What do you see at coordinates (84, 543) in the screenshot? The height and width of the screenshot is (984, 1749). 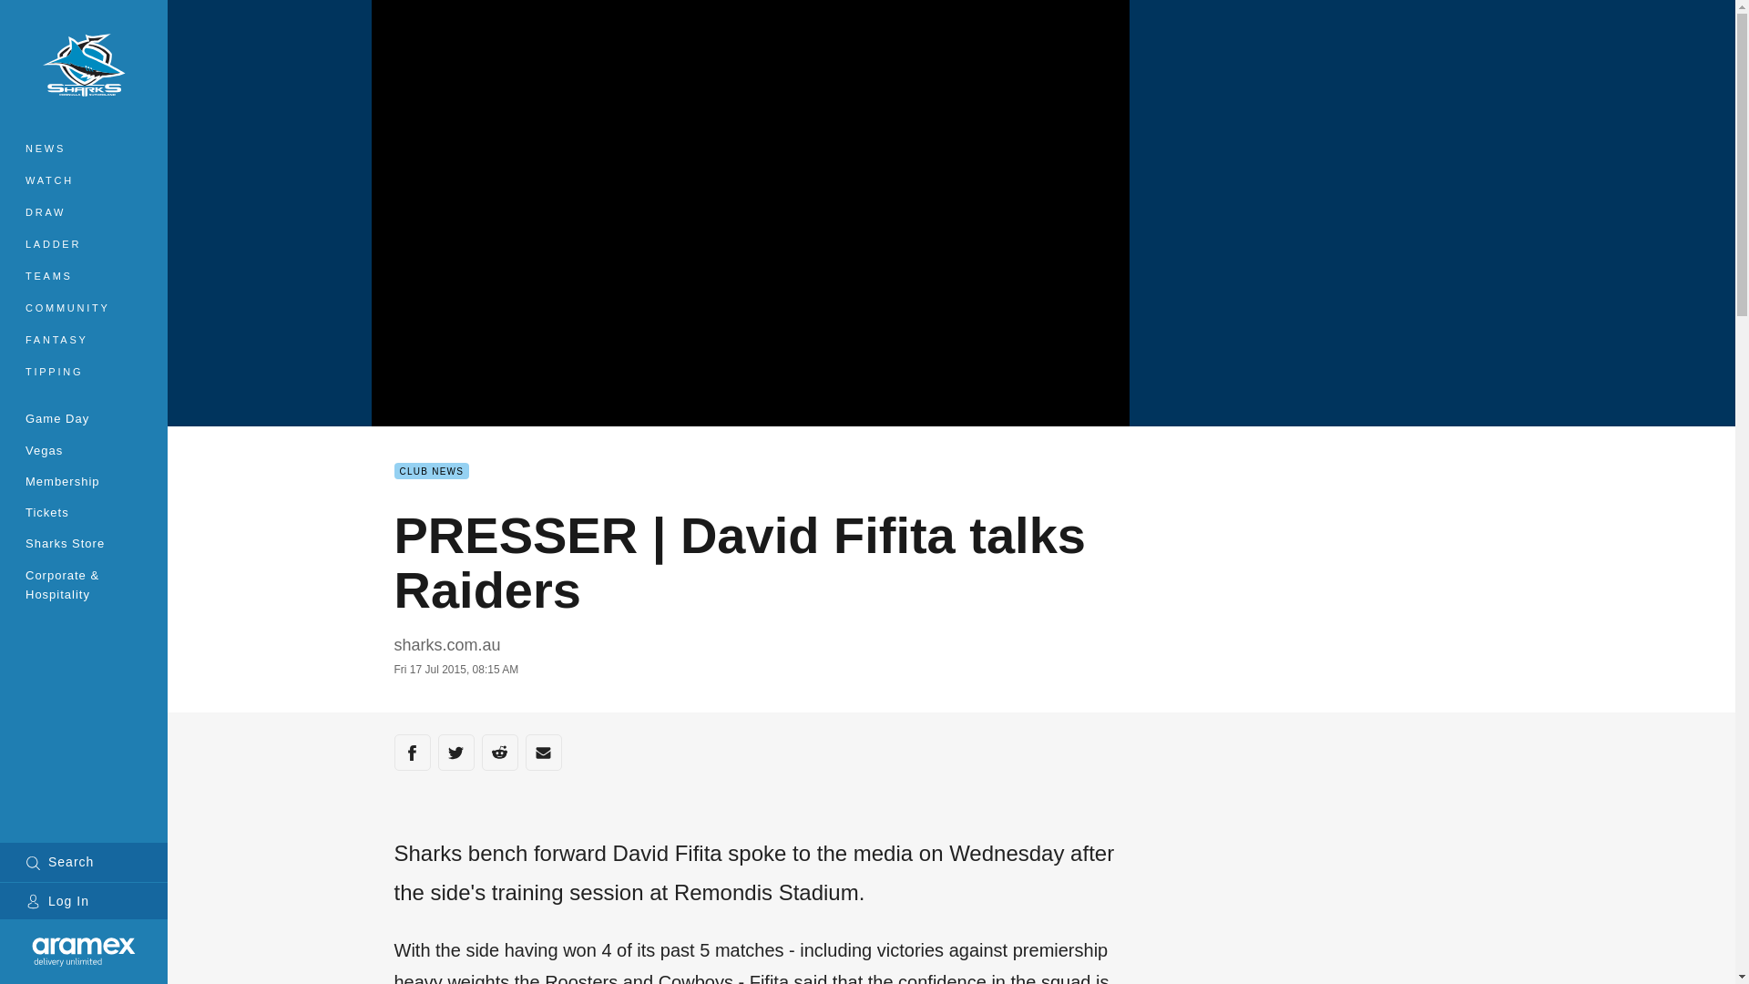 I see `Sharks Store` at bounding box center [84, 543].